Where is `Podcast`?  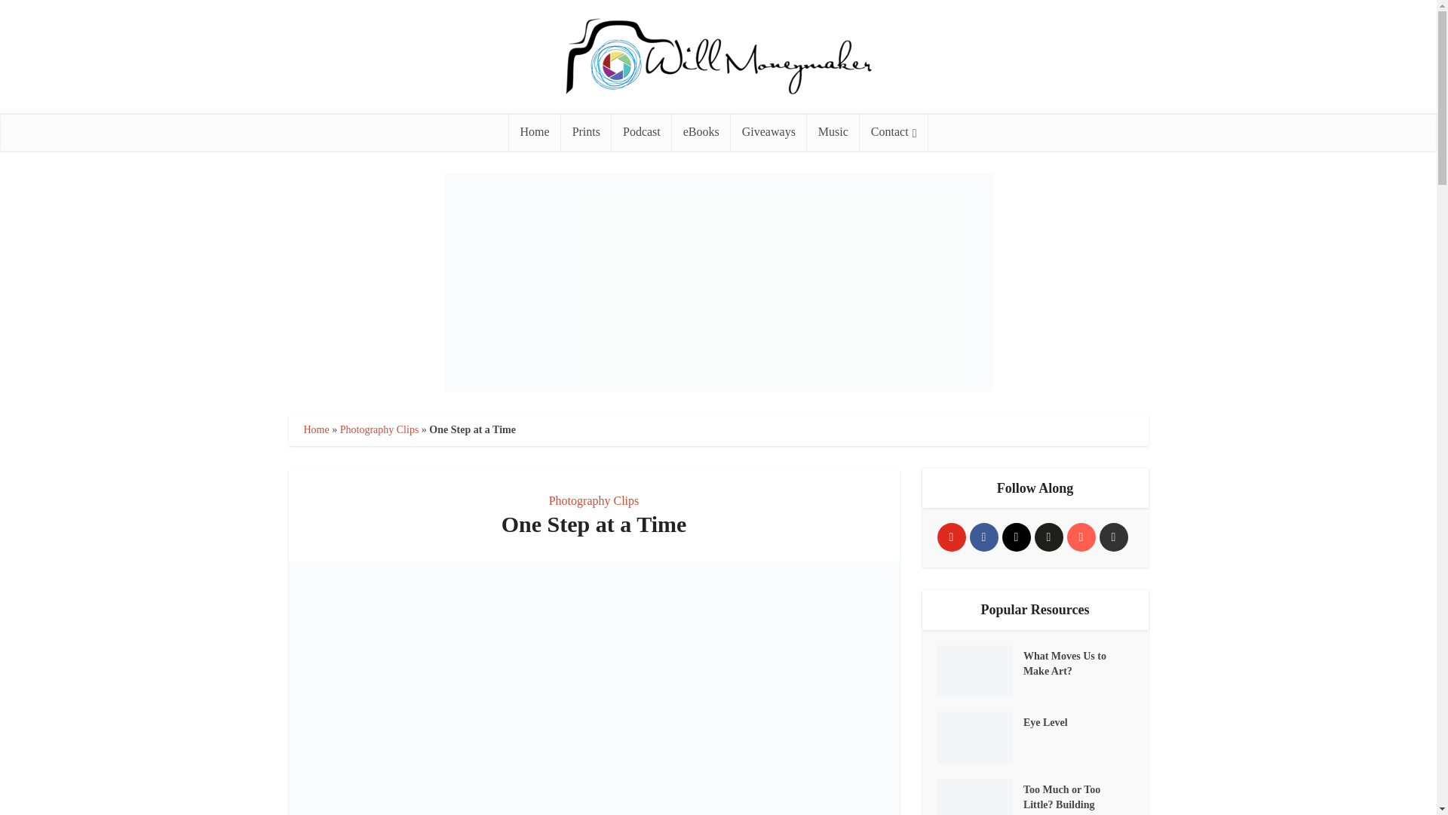 Podcast is located at coordinates (641, 131).